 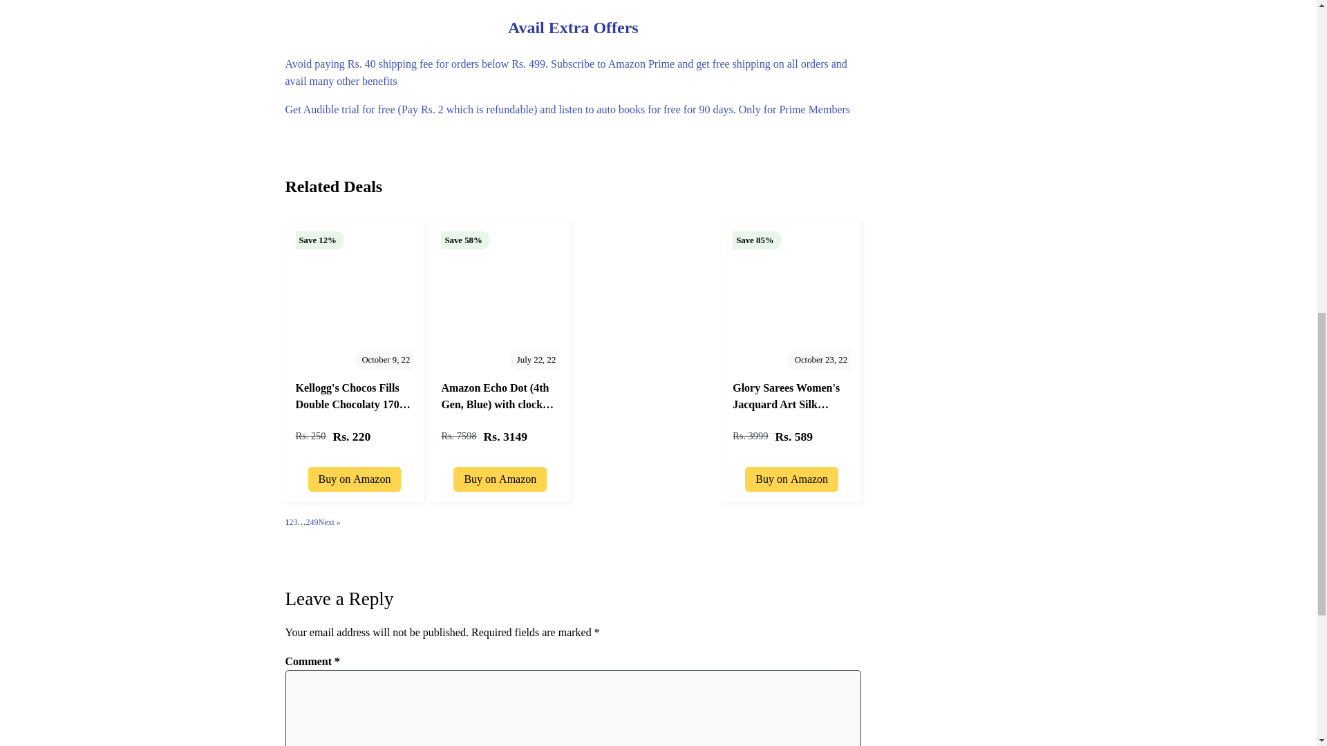 I want to click on Buy on Amazon, so click(x=355, y=475).